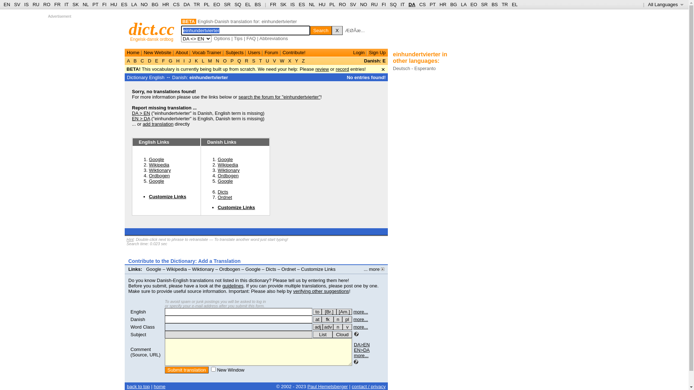  Describe the element at coordinates (157, 160) in the screenshot. I see `Google` at that location.